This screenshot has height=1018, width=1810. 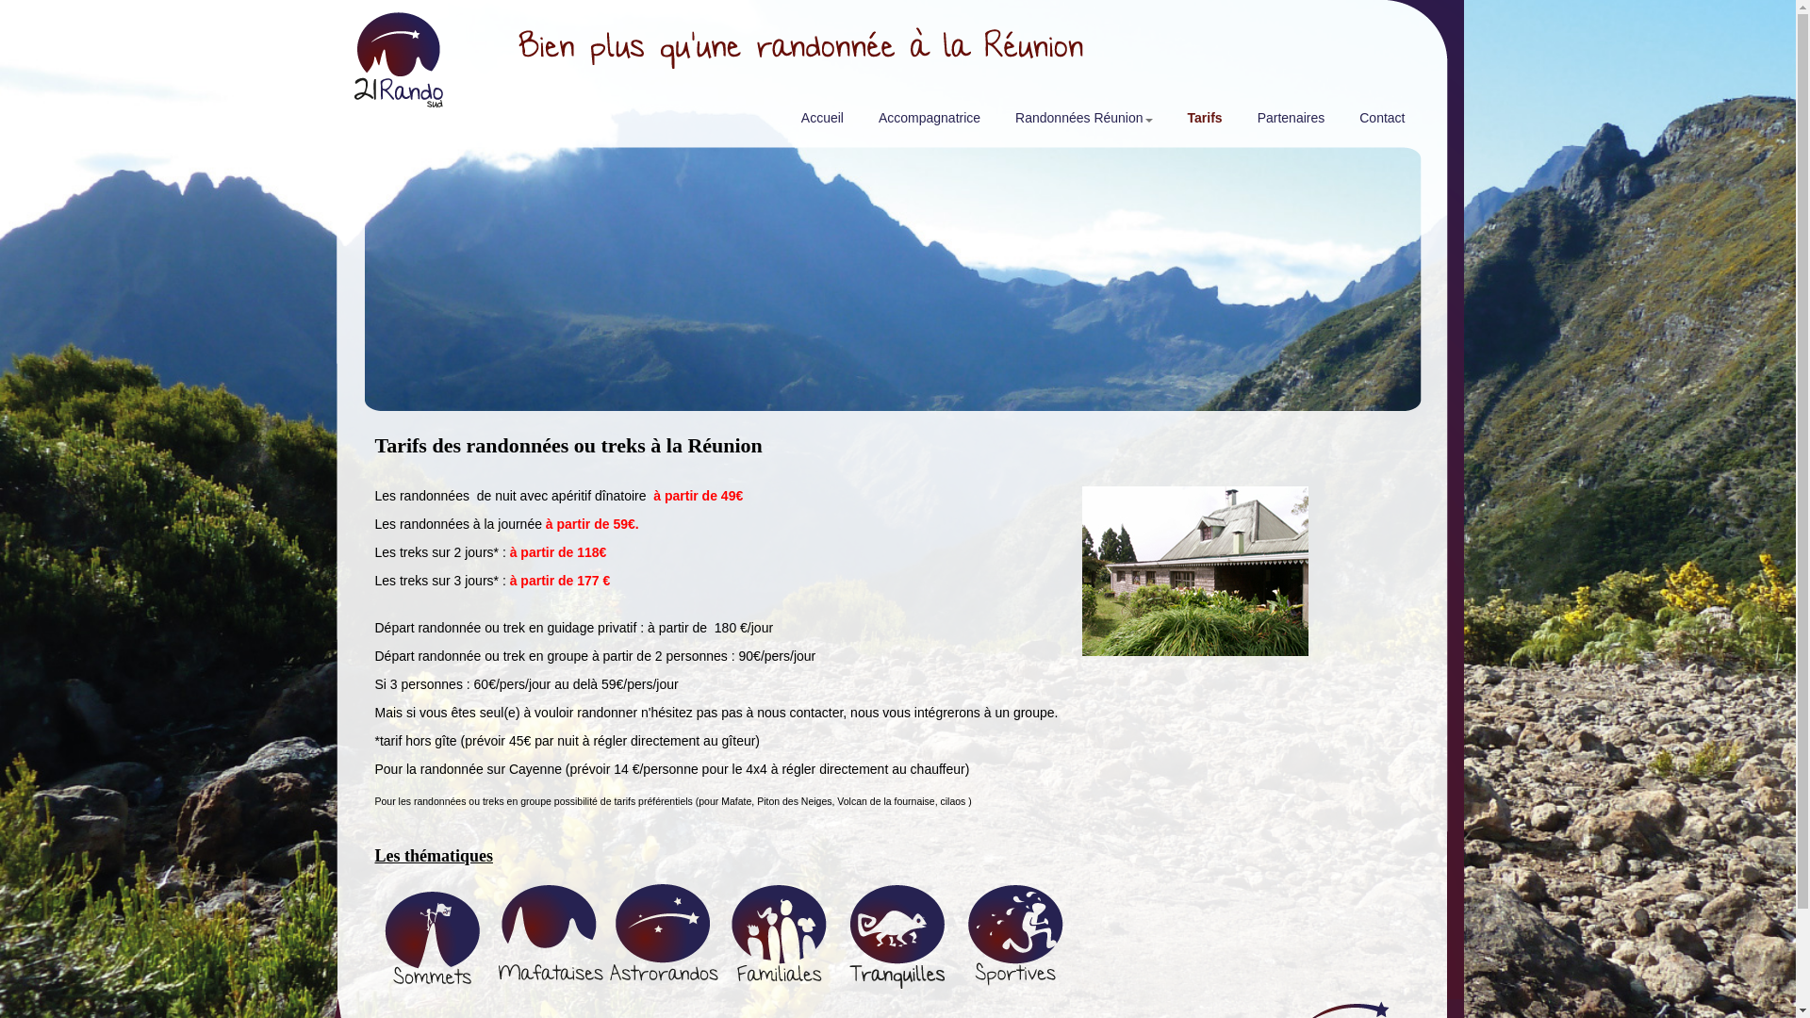 I want to click on Contact, so click(x=1380, y=123).